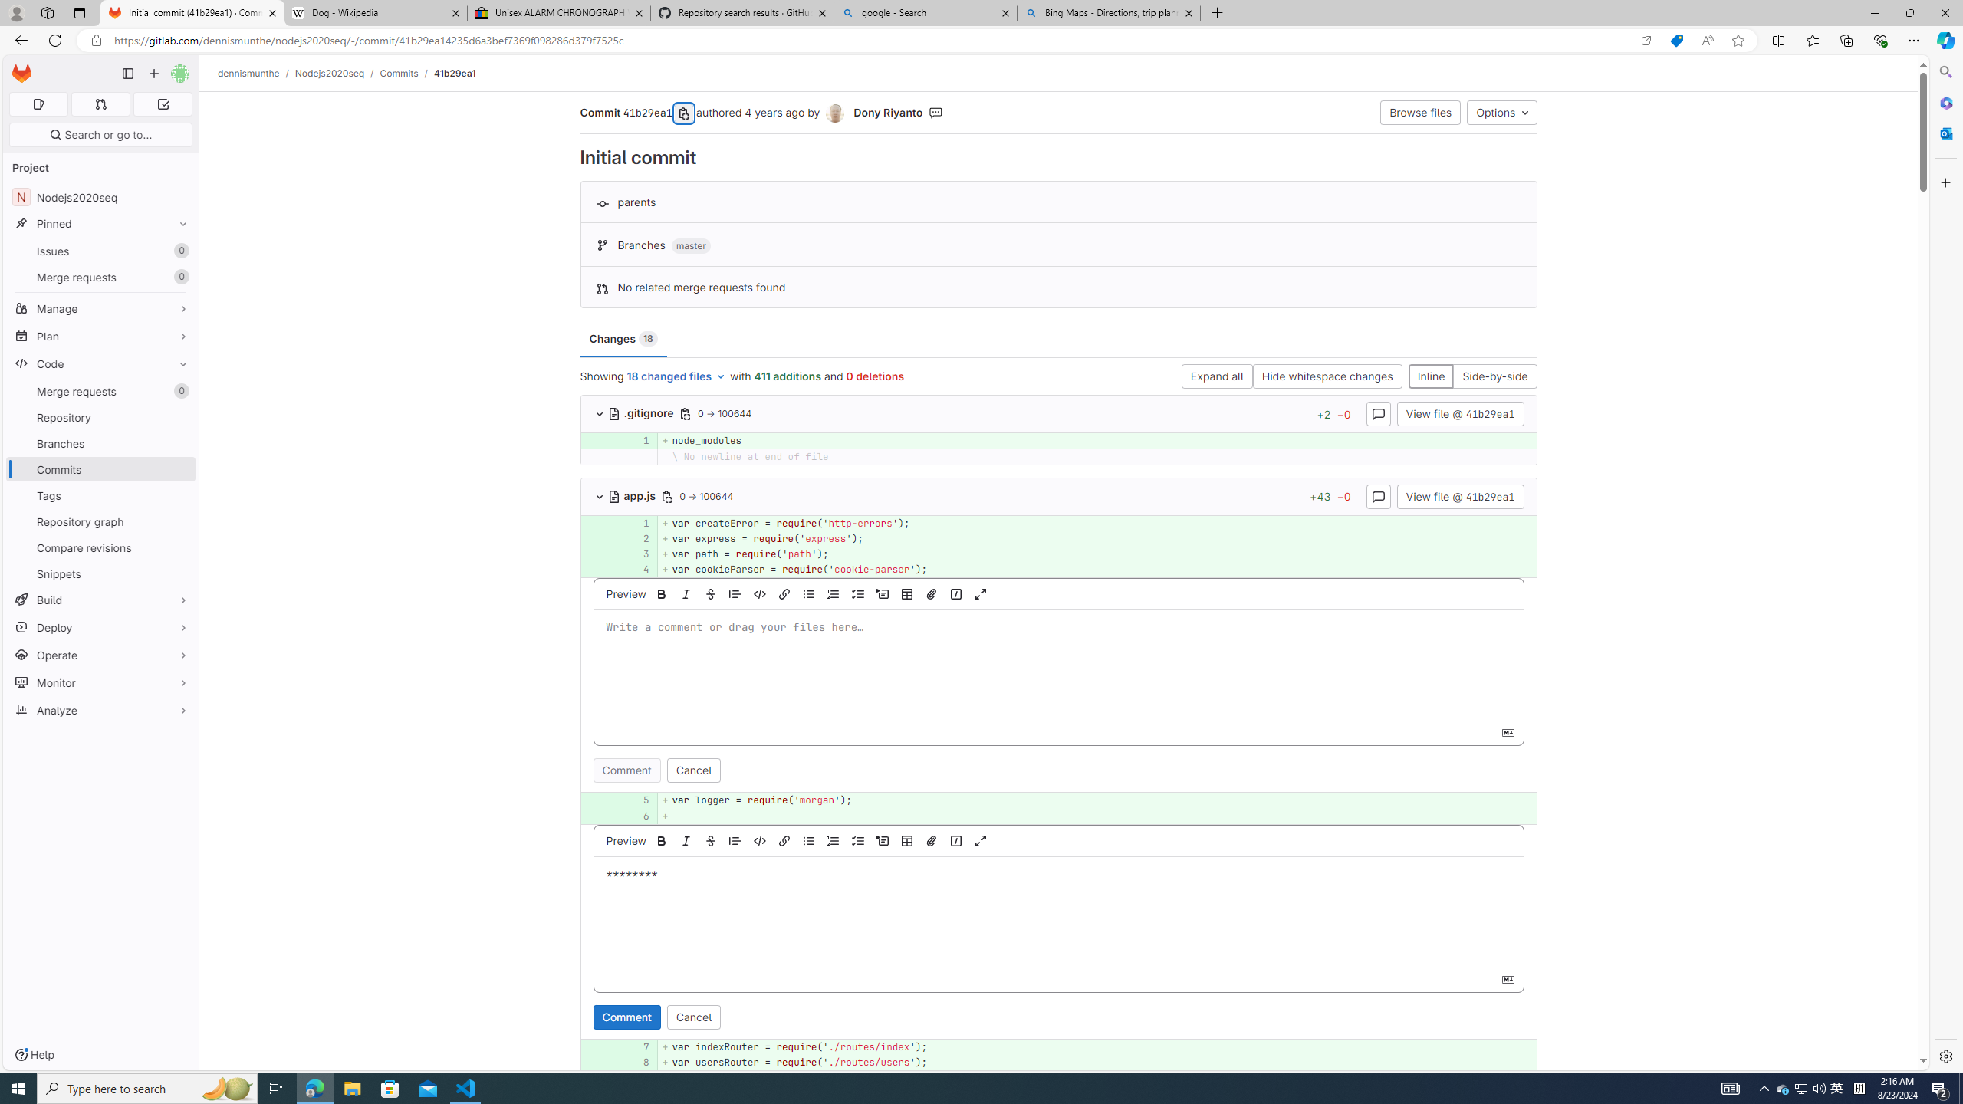 The image size is (1963, 1104). Describe the element at coordinates (101, 682) in the screenshot. I see `Monitor` at that location.